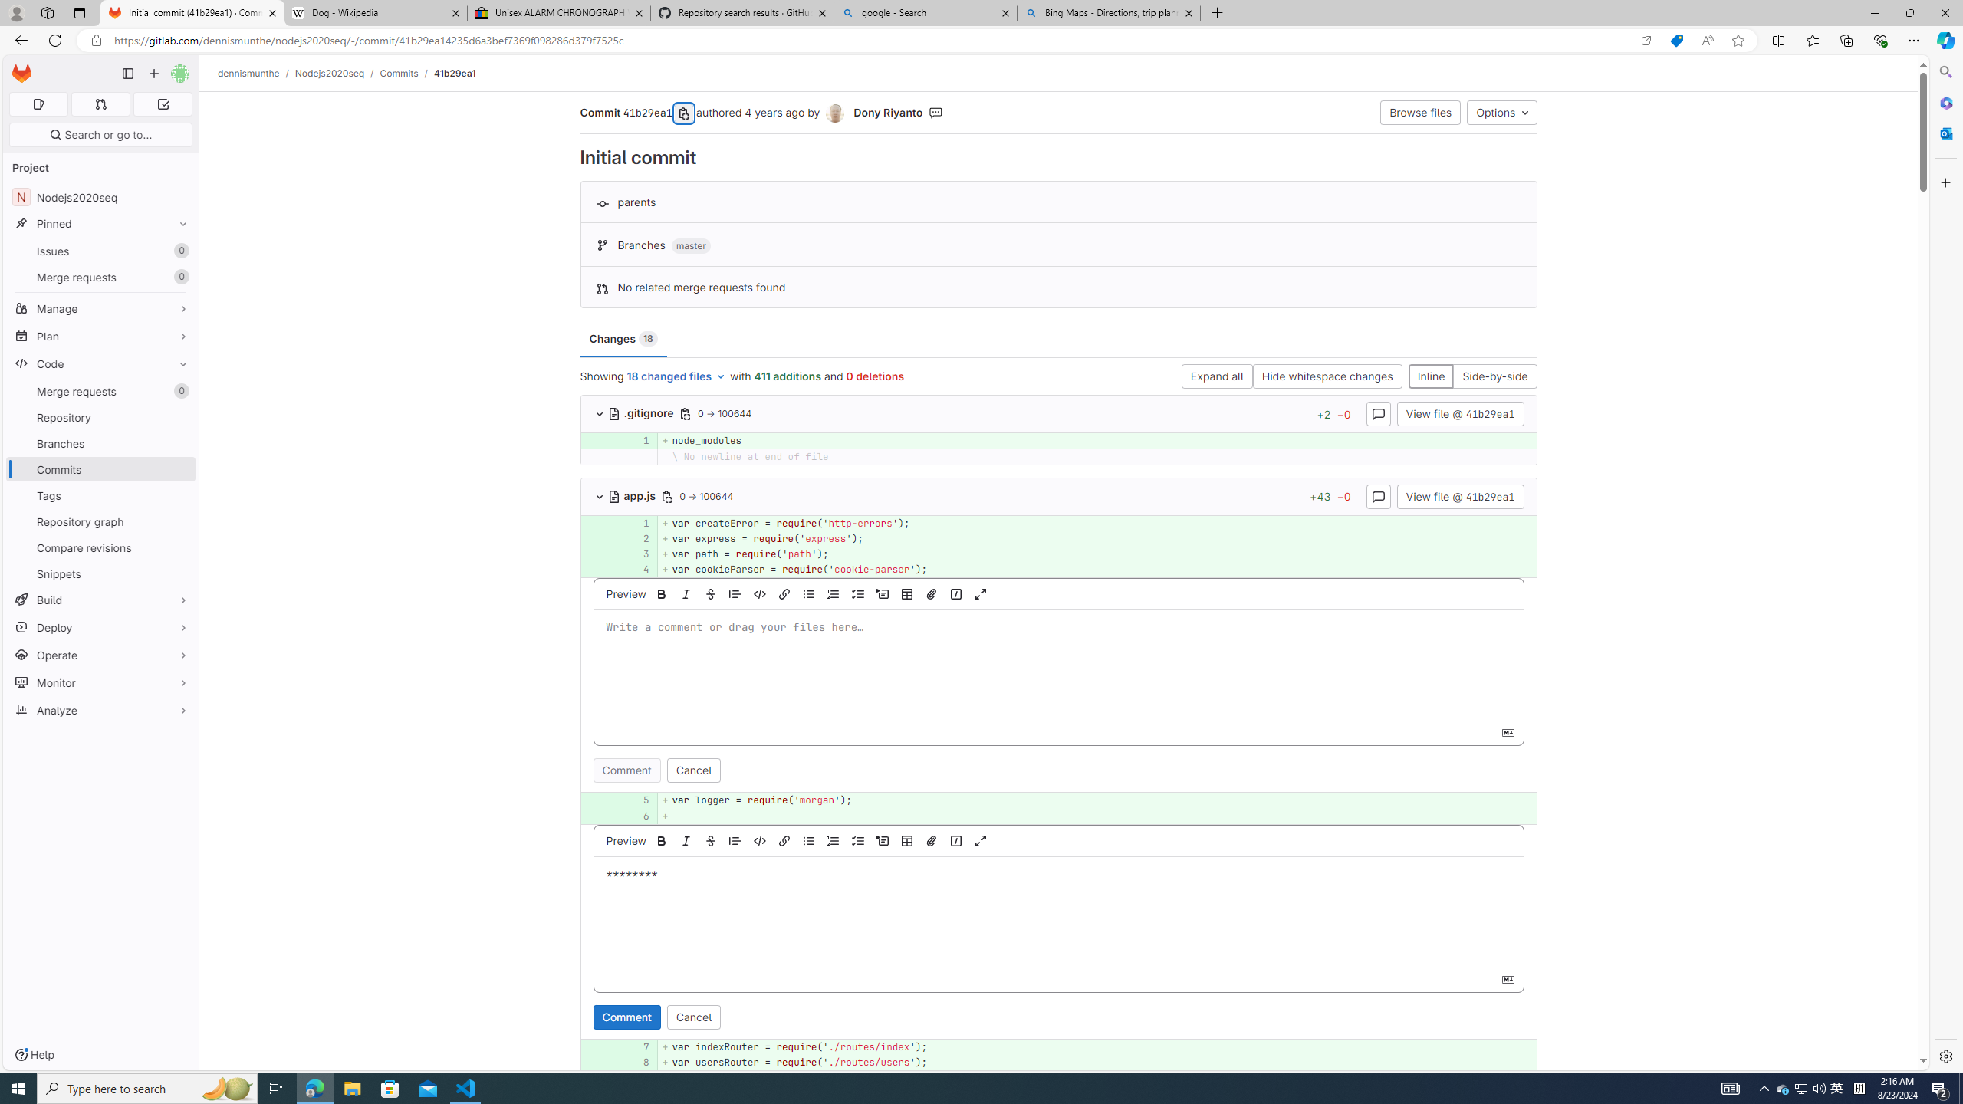 The image size is (1963, 1104). Describe the element at coordinates (101, 682) in the screenshot. I see `Monitor` at that location.